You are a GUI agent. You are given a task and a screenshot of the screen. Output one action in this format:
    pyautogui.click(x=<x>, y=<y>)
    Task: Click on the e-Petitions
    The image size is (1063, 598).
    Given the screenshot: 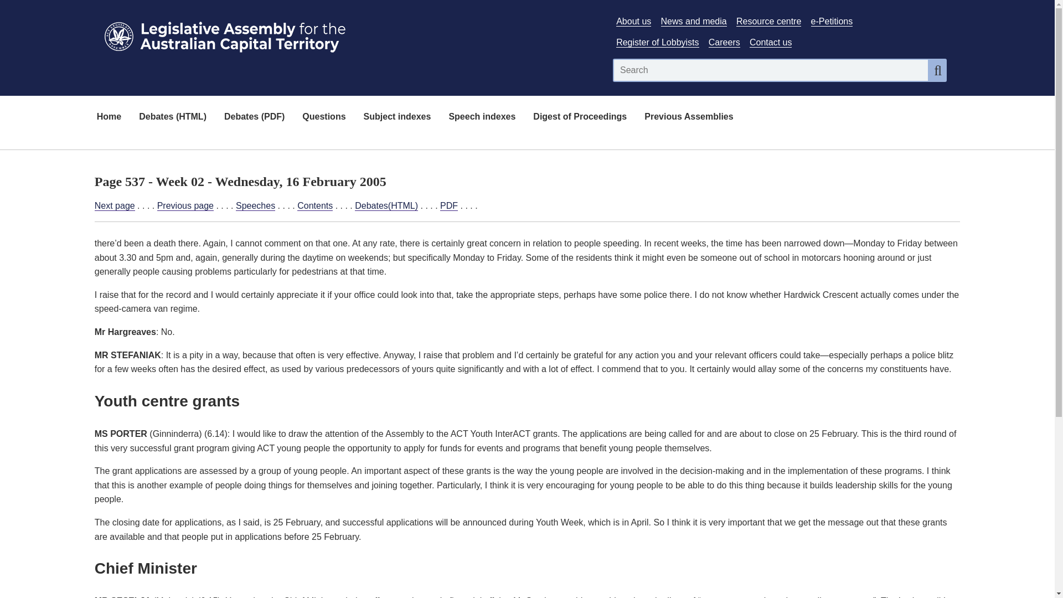 What is the action you would take?
    pyautogui.click(x=832, y=21)
    